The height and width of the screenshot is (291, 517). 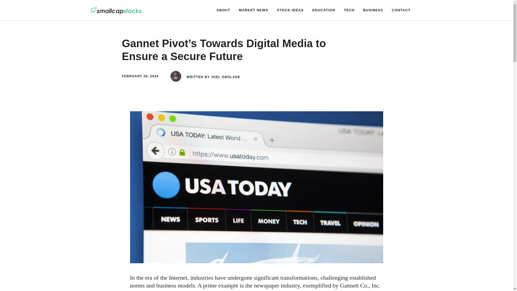 What do you see at coordinates (223, 10) in the screenshot?
I see `ABOUT` at bounding box center [223, 10].